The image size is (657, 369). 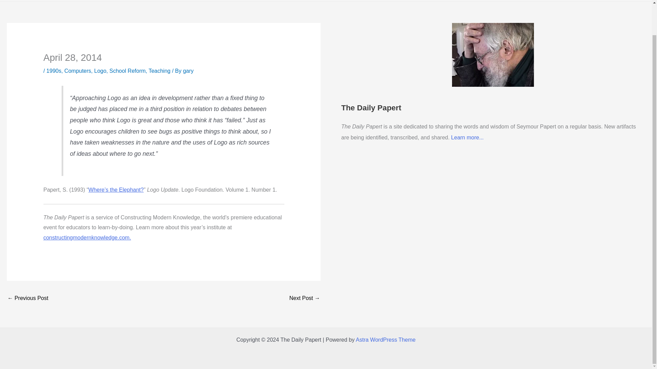 I want to click on April 24, 2014, so click(x=27, y=299).